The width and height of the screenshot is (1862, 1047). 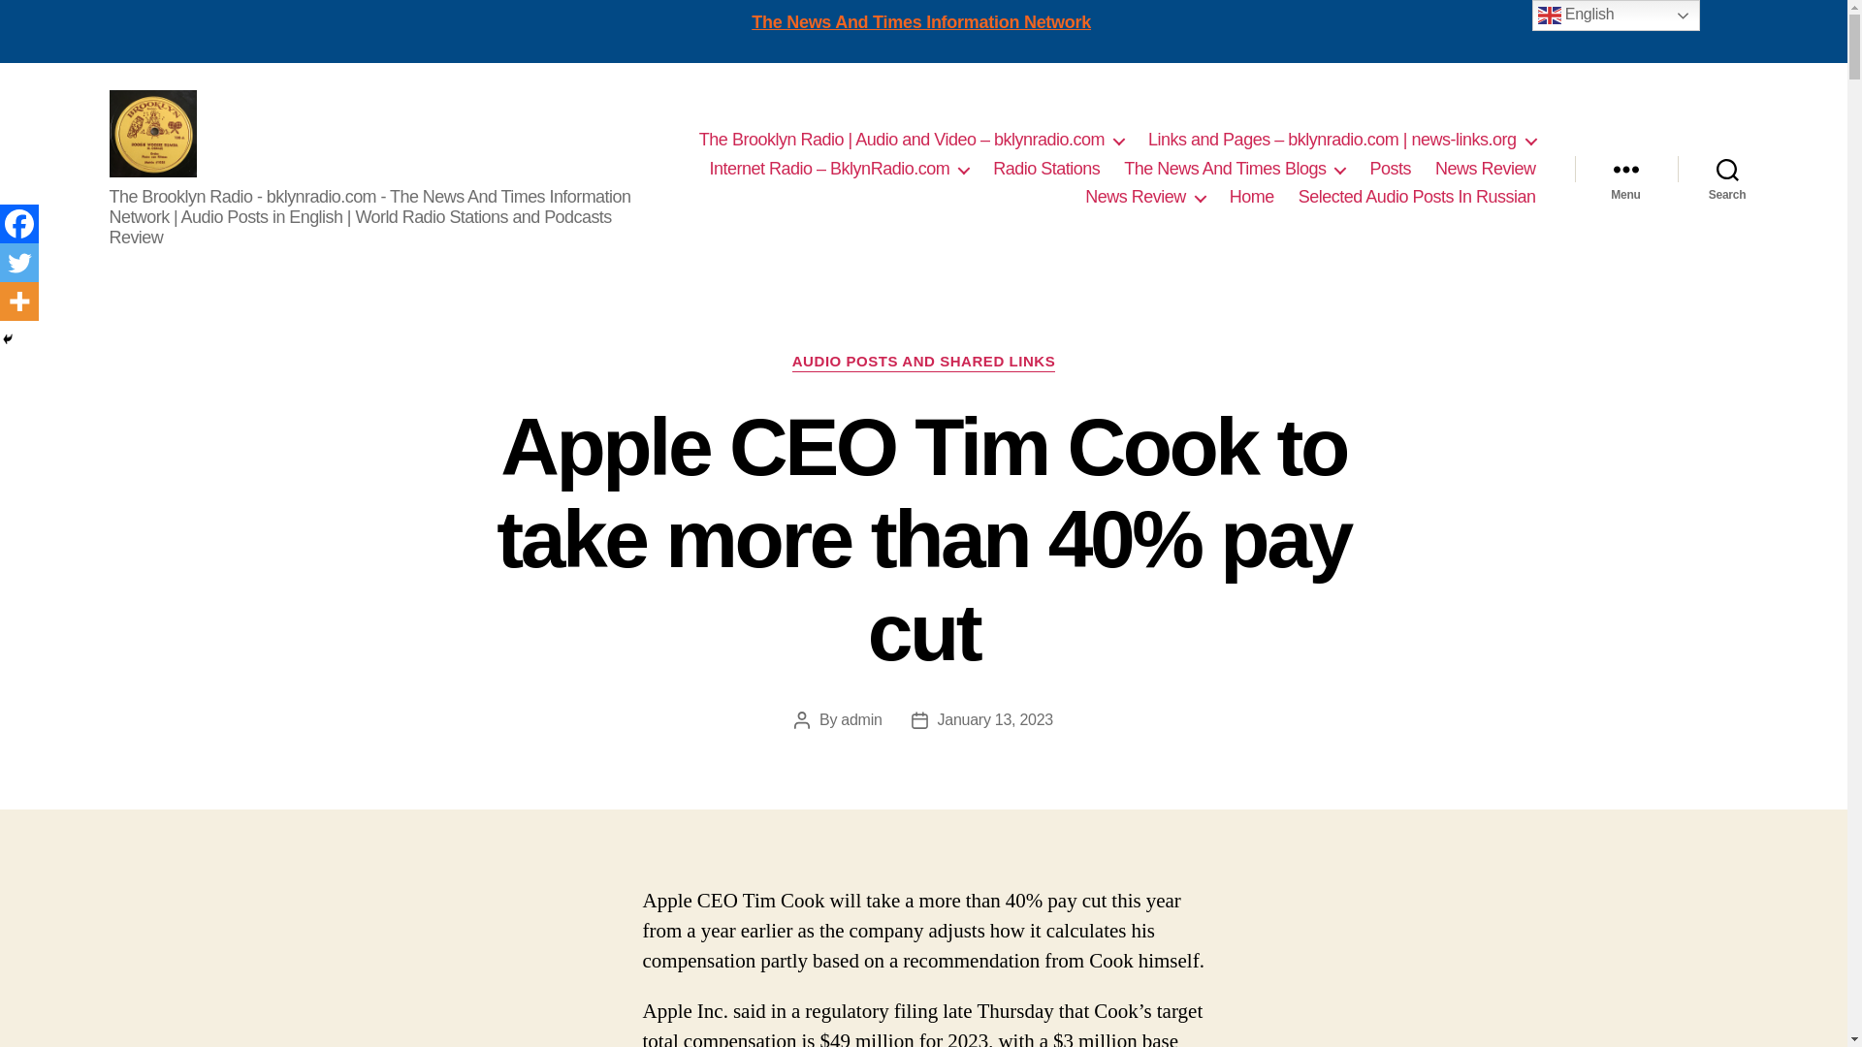 What do you see at coordinates (19, 223) in the screenshot?
I see `Facebook` at bounding box center [19, 223].